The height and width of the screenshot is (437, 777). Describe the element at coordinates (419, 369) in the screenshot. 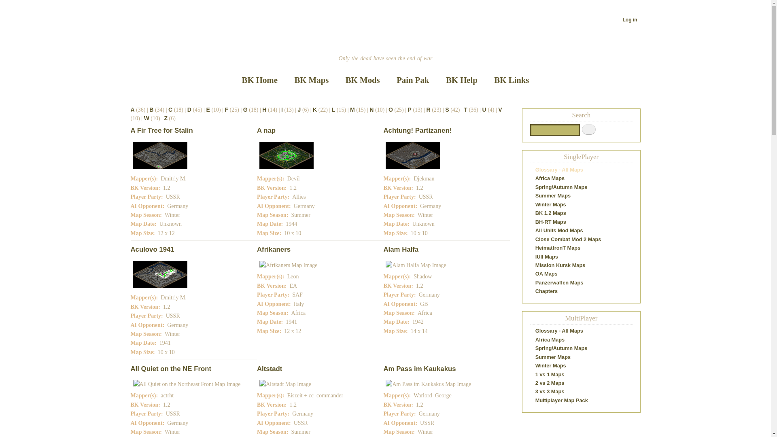

I see `Am Pass im Kaukakus` at that location.